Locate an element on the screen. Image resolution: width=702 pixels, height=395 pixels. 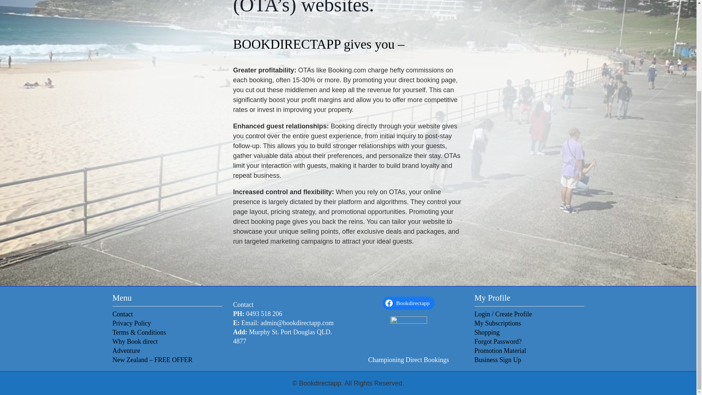
Shopping is located at coordinates (529, 333).